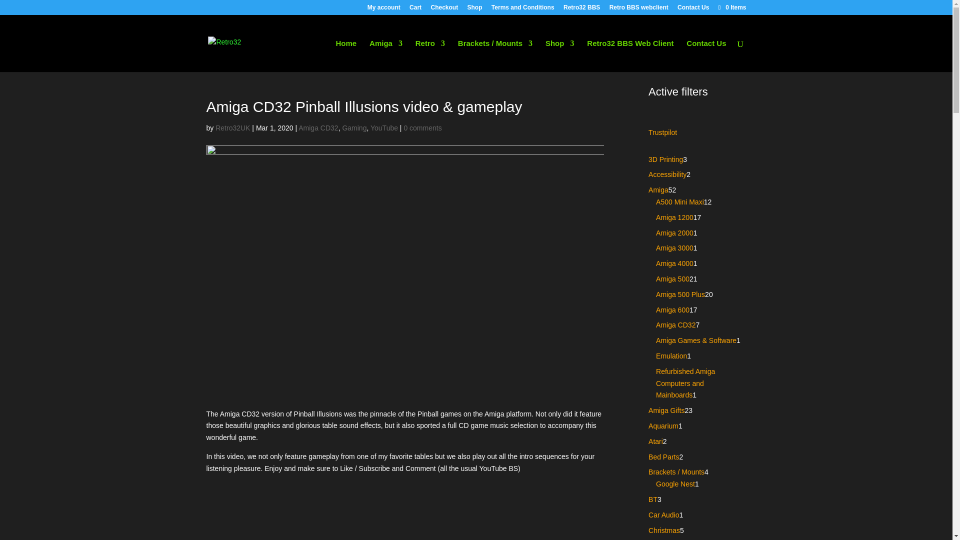 This screenshot has width=960, height=540. I want to click on Retro, so click(430, 55).